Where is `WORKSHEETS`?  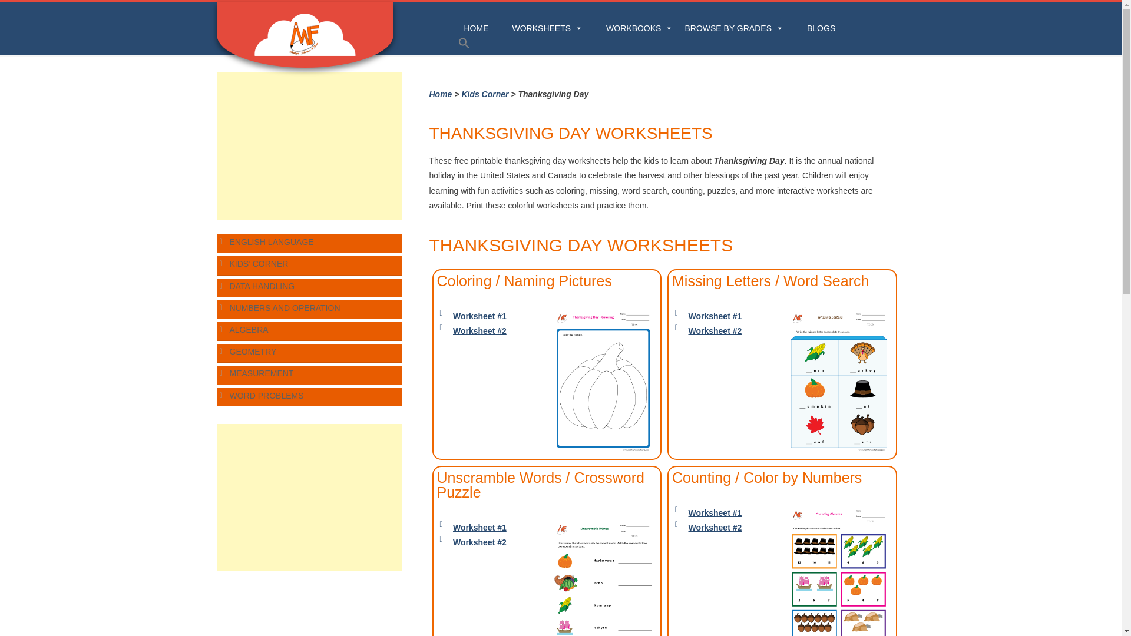 WORKSHEETS is located at coordinates (548, 22).